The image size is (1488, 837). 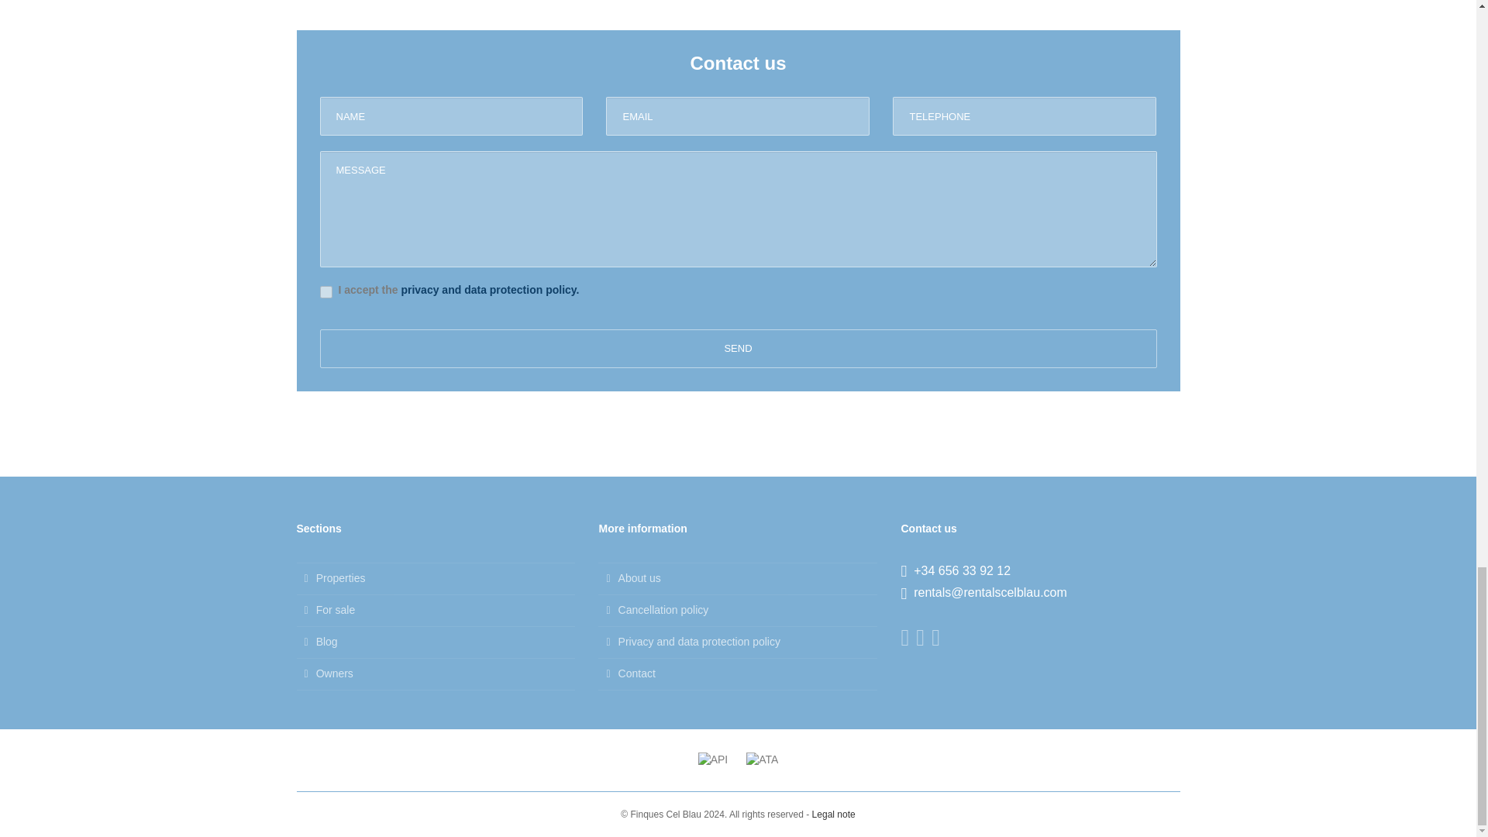 What do you see at coordinates (436, 642) in the screenshot?
I see `Blog` at bounding box center [436, 642].